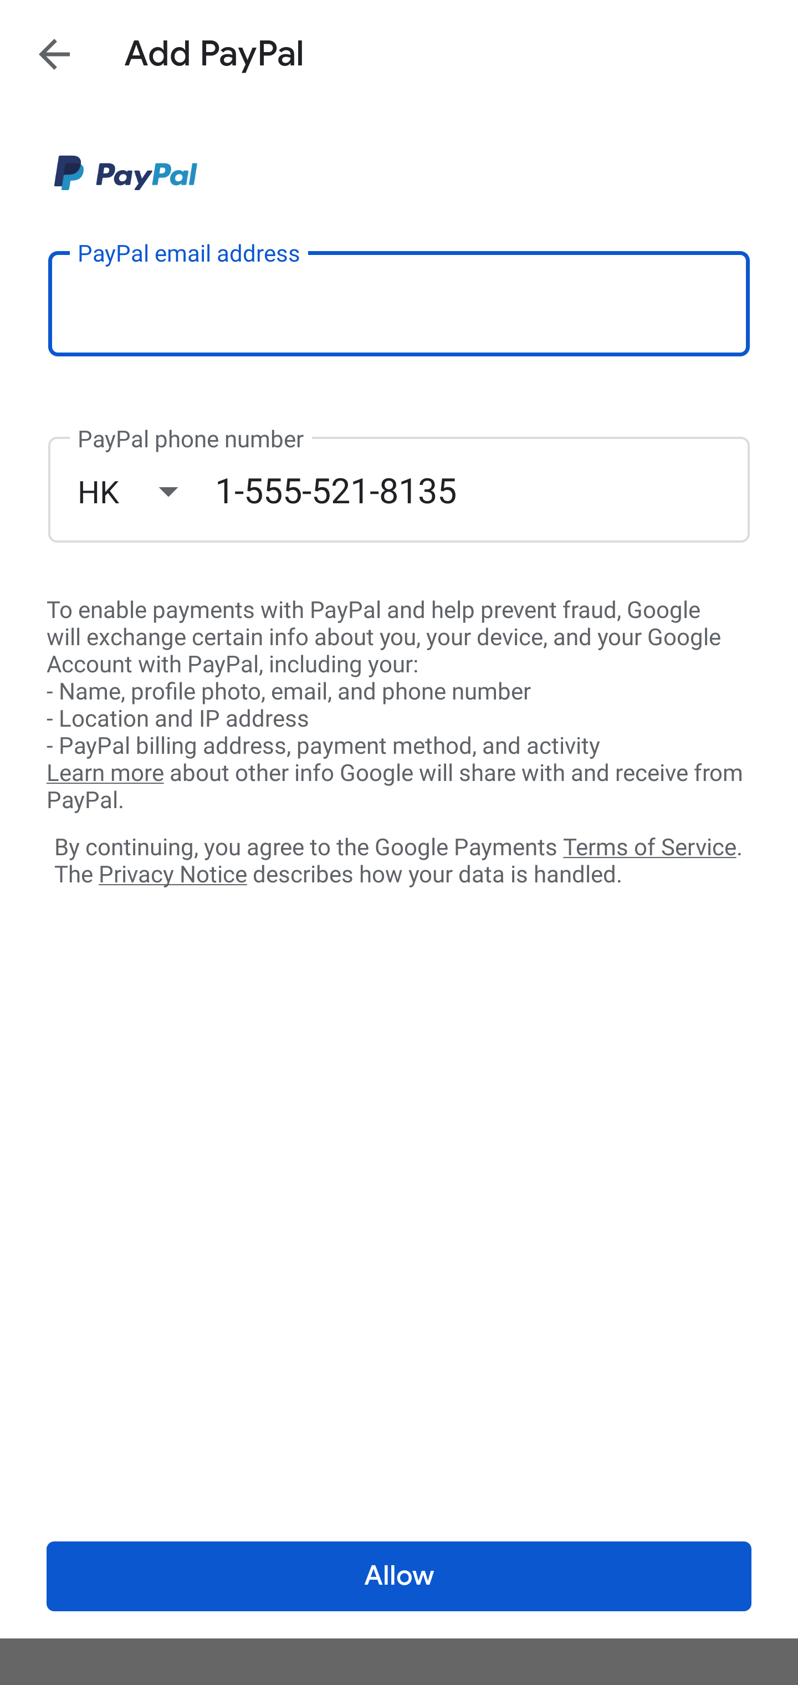 The height and width of the screenshot is (1685, 798). Describe the element at coordinates (649, 846) in the screenshot. I see `Terms of Service` at that location.